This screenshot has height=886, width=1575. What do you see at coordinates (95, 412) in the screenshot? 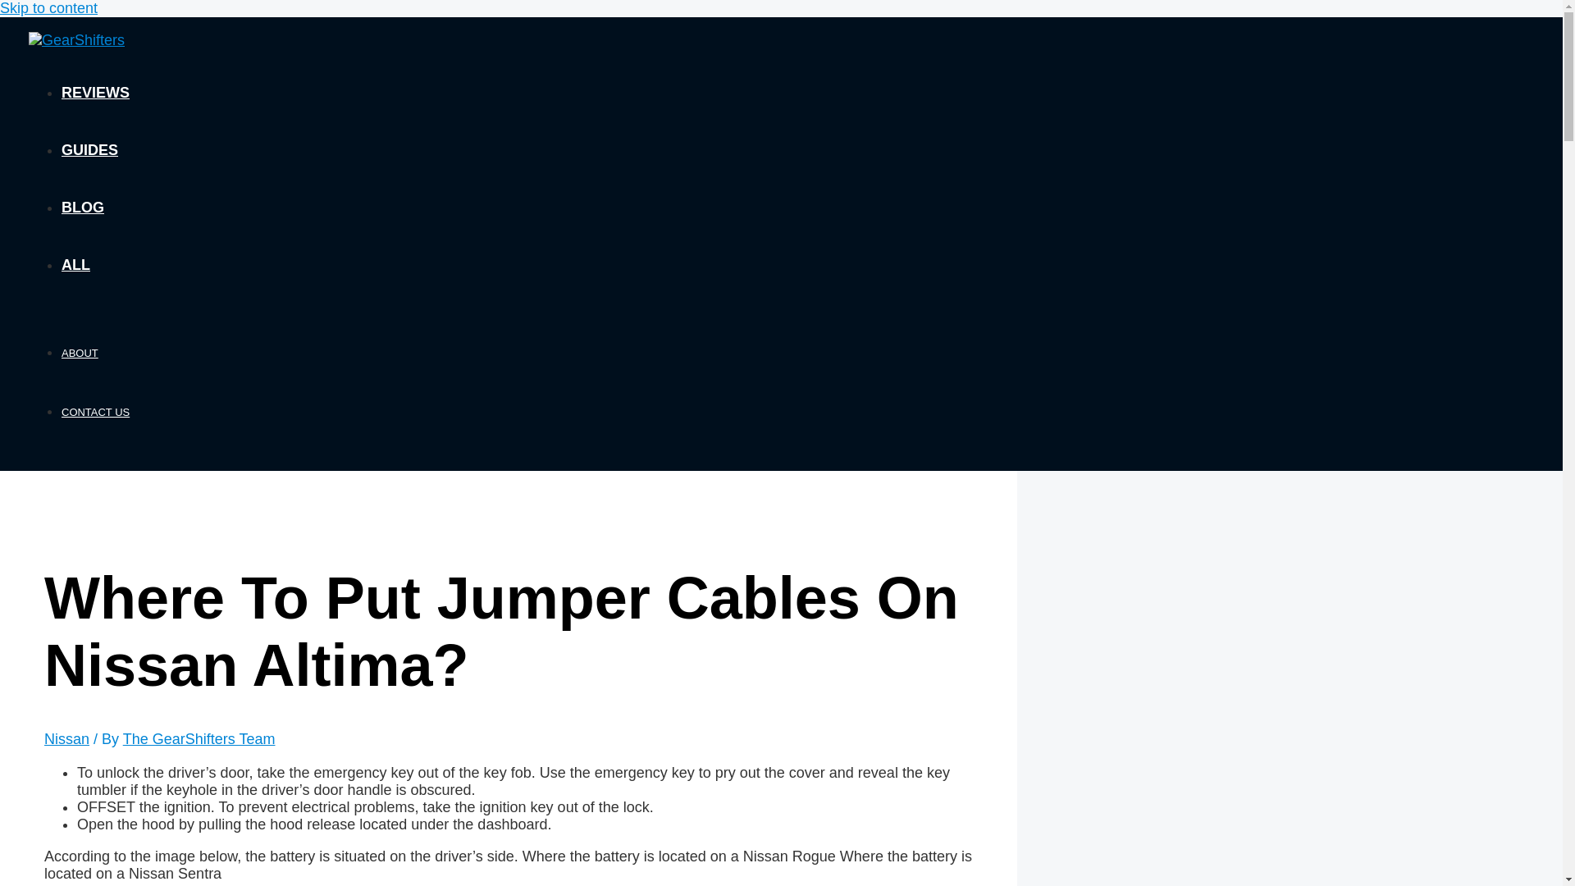
I see `CONTACT US` at bounding box center [95, 412].